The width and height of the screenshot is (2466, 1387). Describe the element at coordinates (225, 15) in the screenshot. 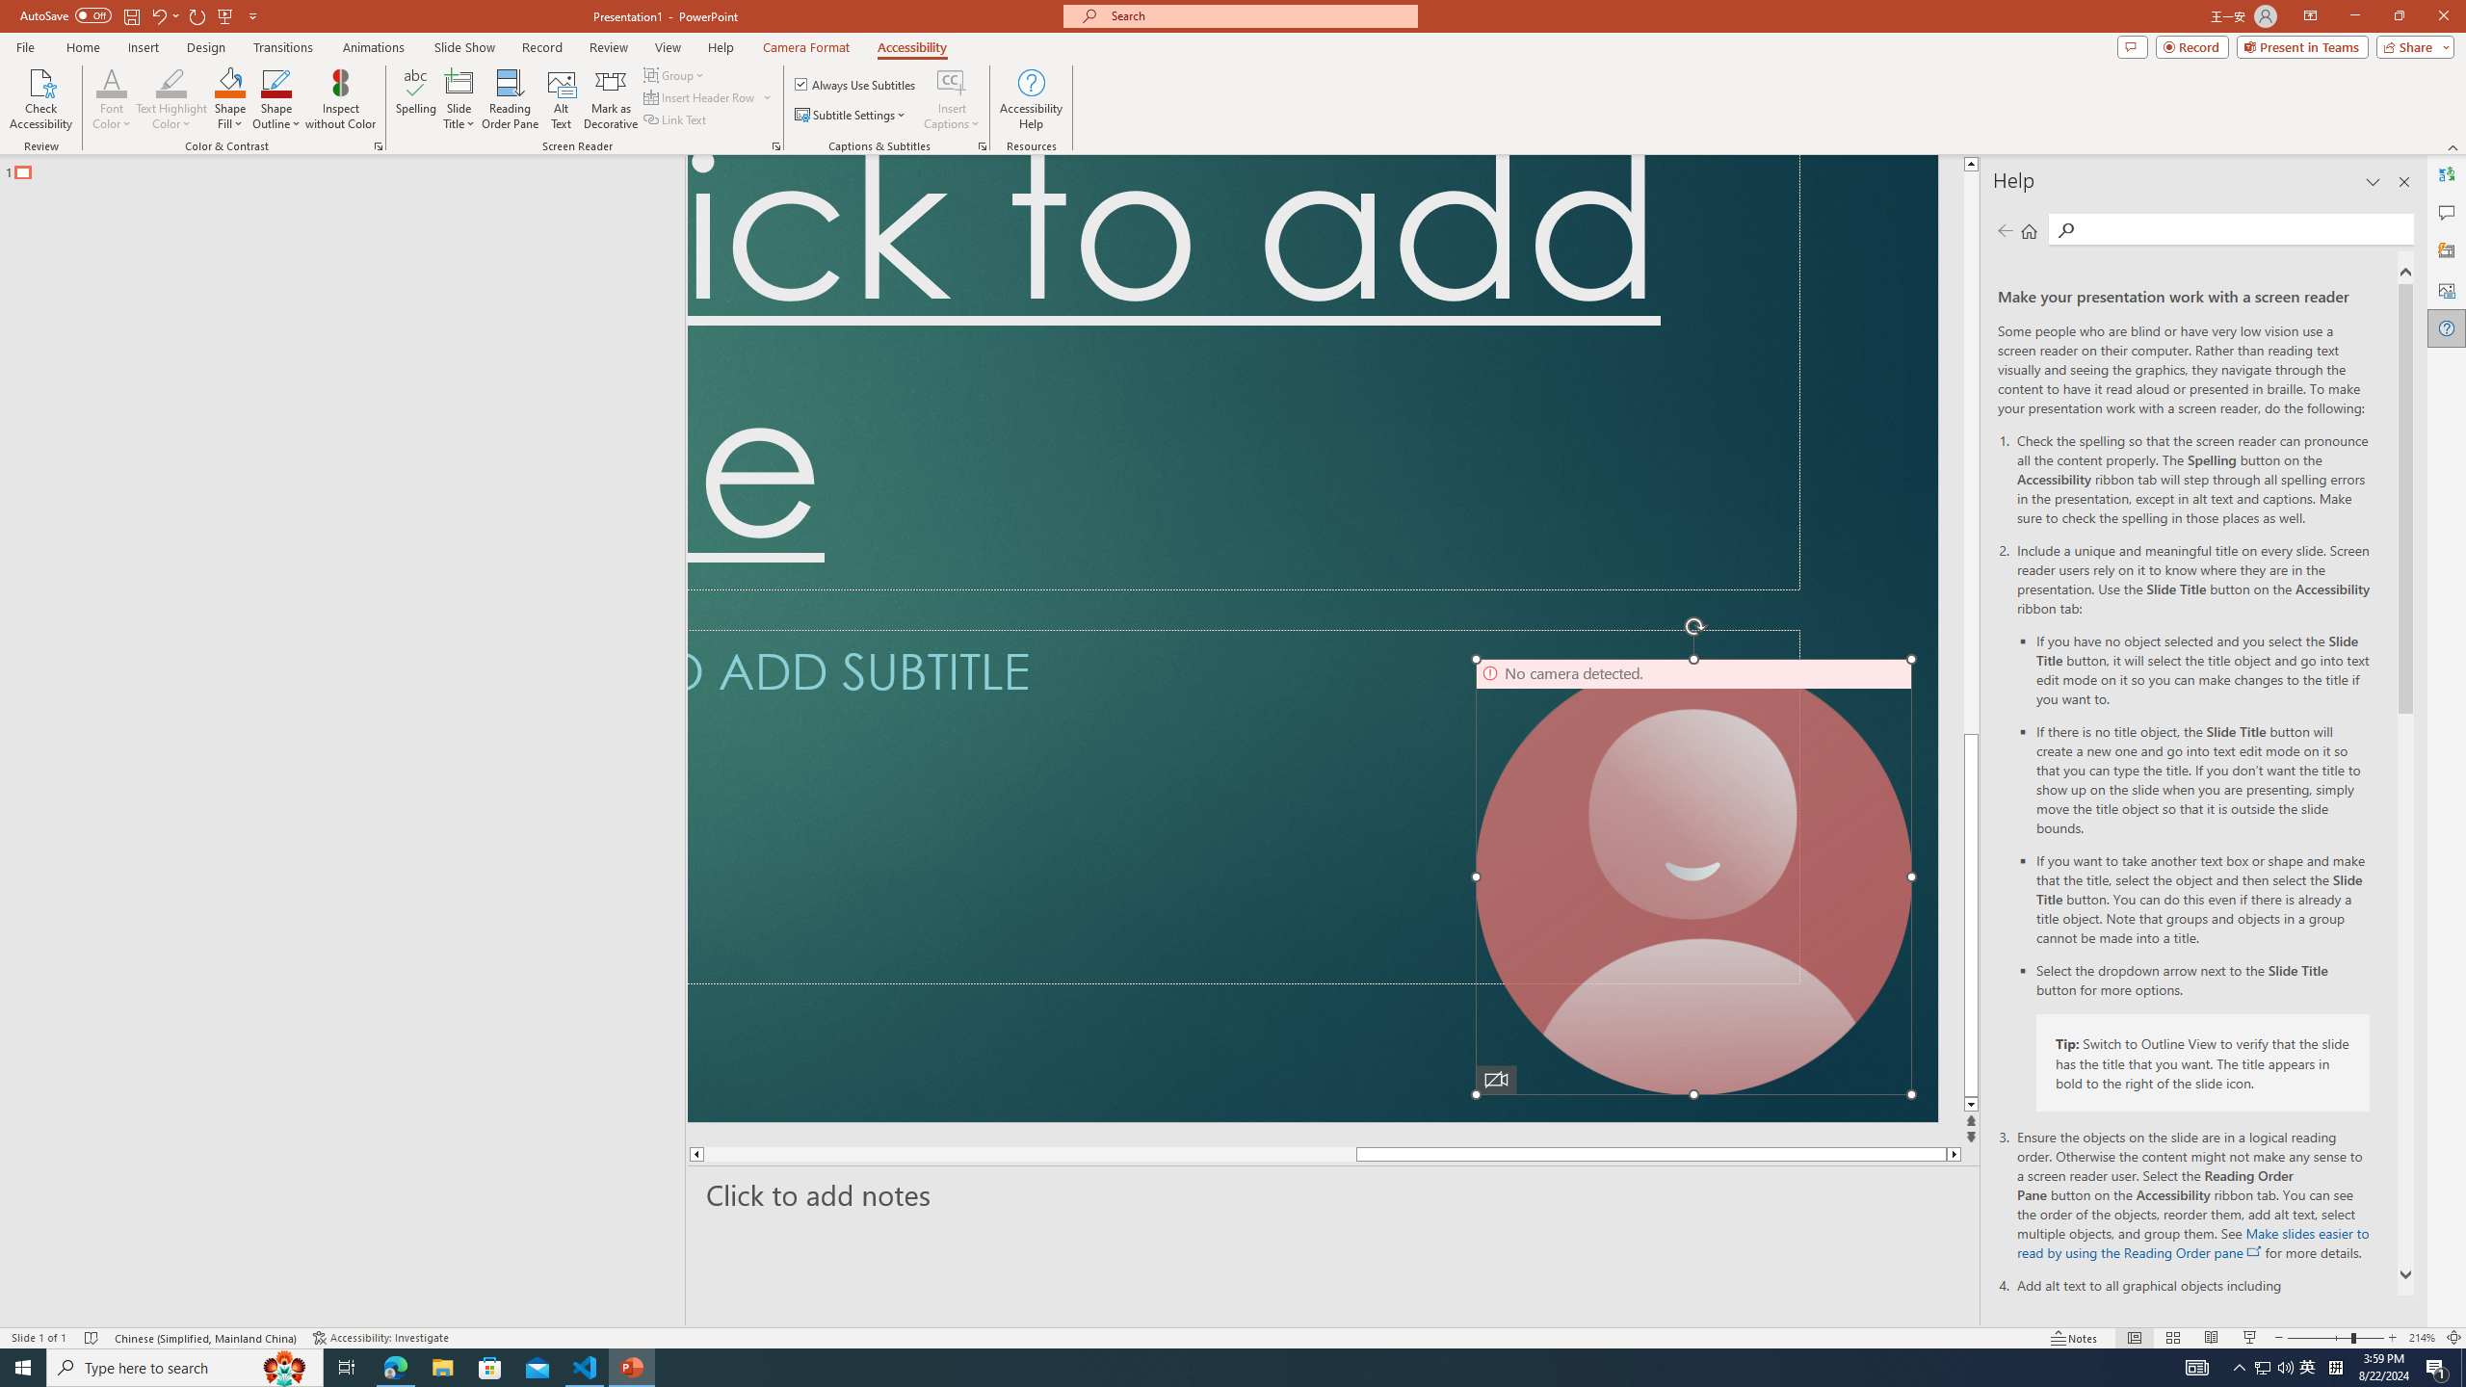

I see `From Beginning` at that location.